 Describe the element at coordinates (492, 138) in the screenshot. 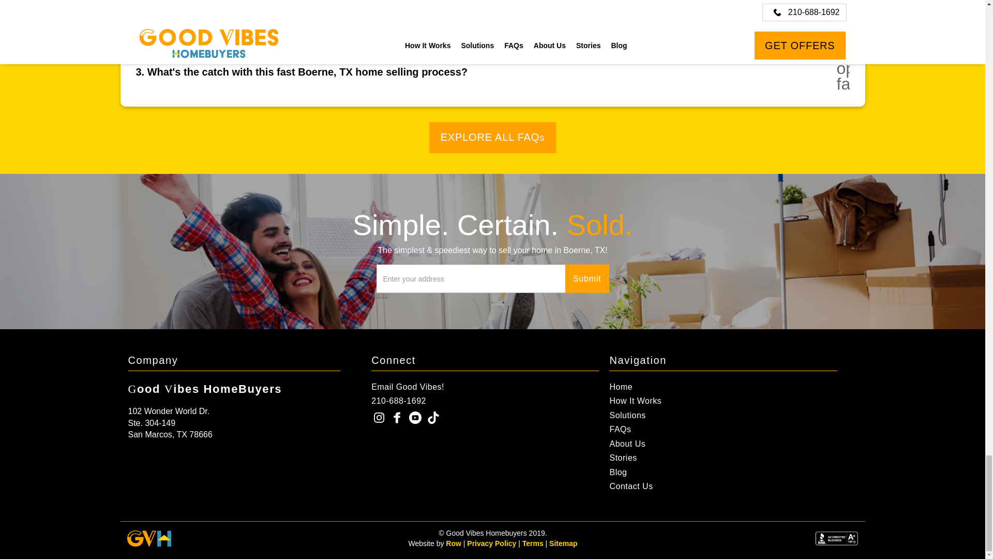

I see `EXPLORE ALL FAQS` at that location.